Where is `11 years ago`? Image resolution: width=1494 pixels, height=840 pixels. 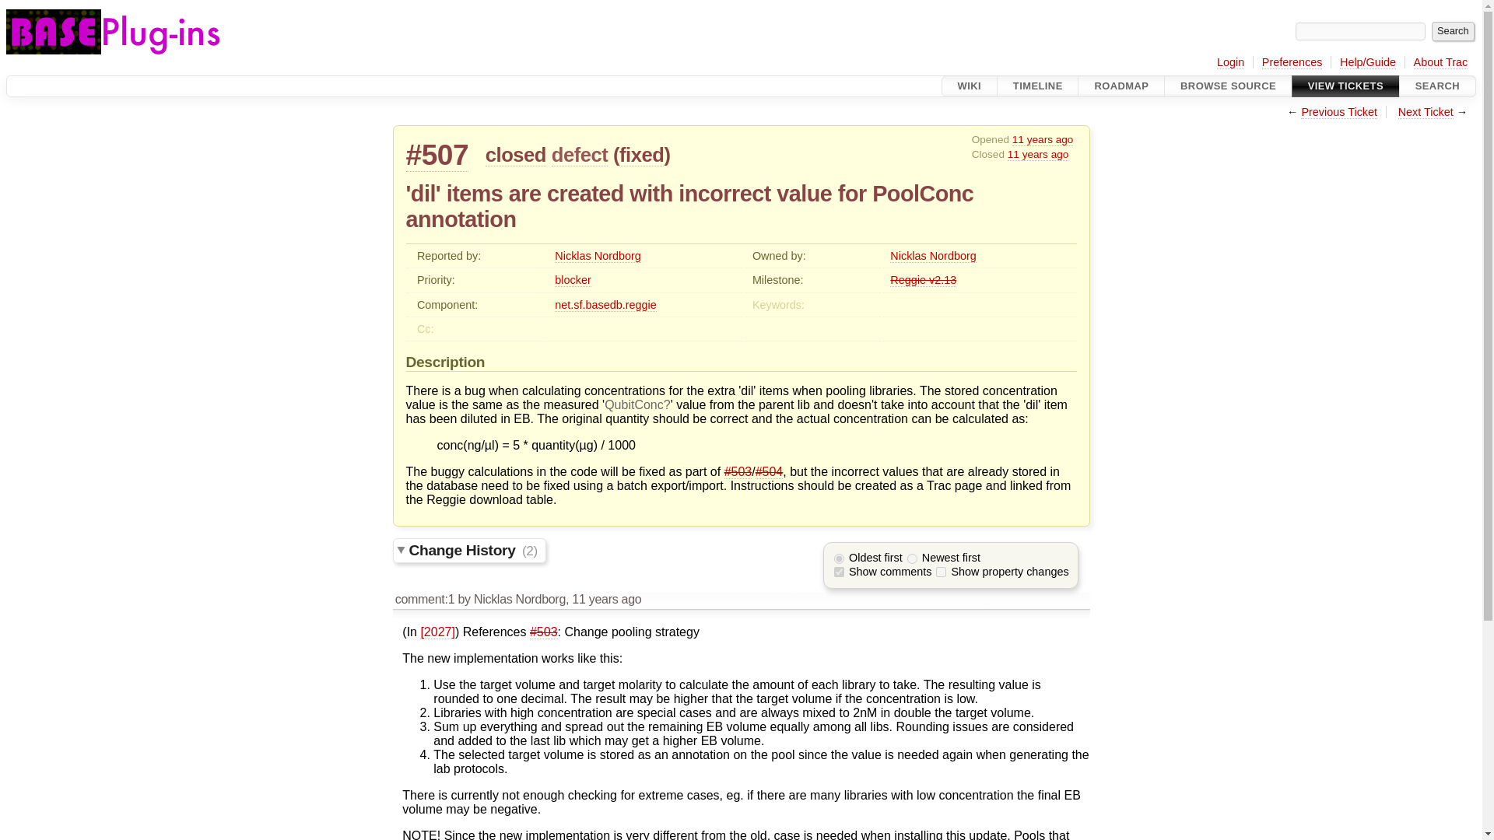
11 years ago is located at coordinates (606, 599).